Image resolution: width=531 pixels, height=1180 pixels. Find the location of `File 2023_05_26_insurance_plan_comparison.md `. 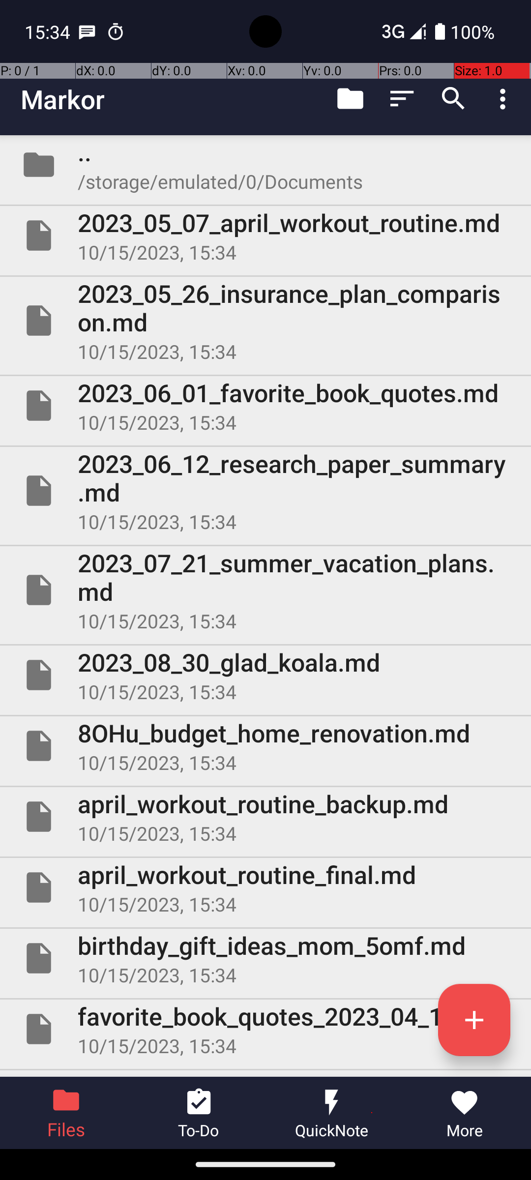

File 2023_05_26_insurance_plan_comparison.md  is located at coordinates (265, 321).